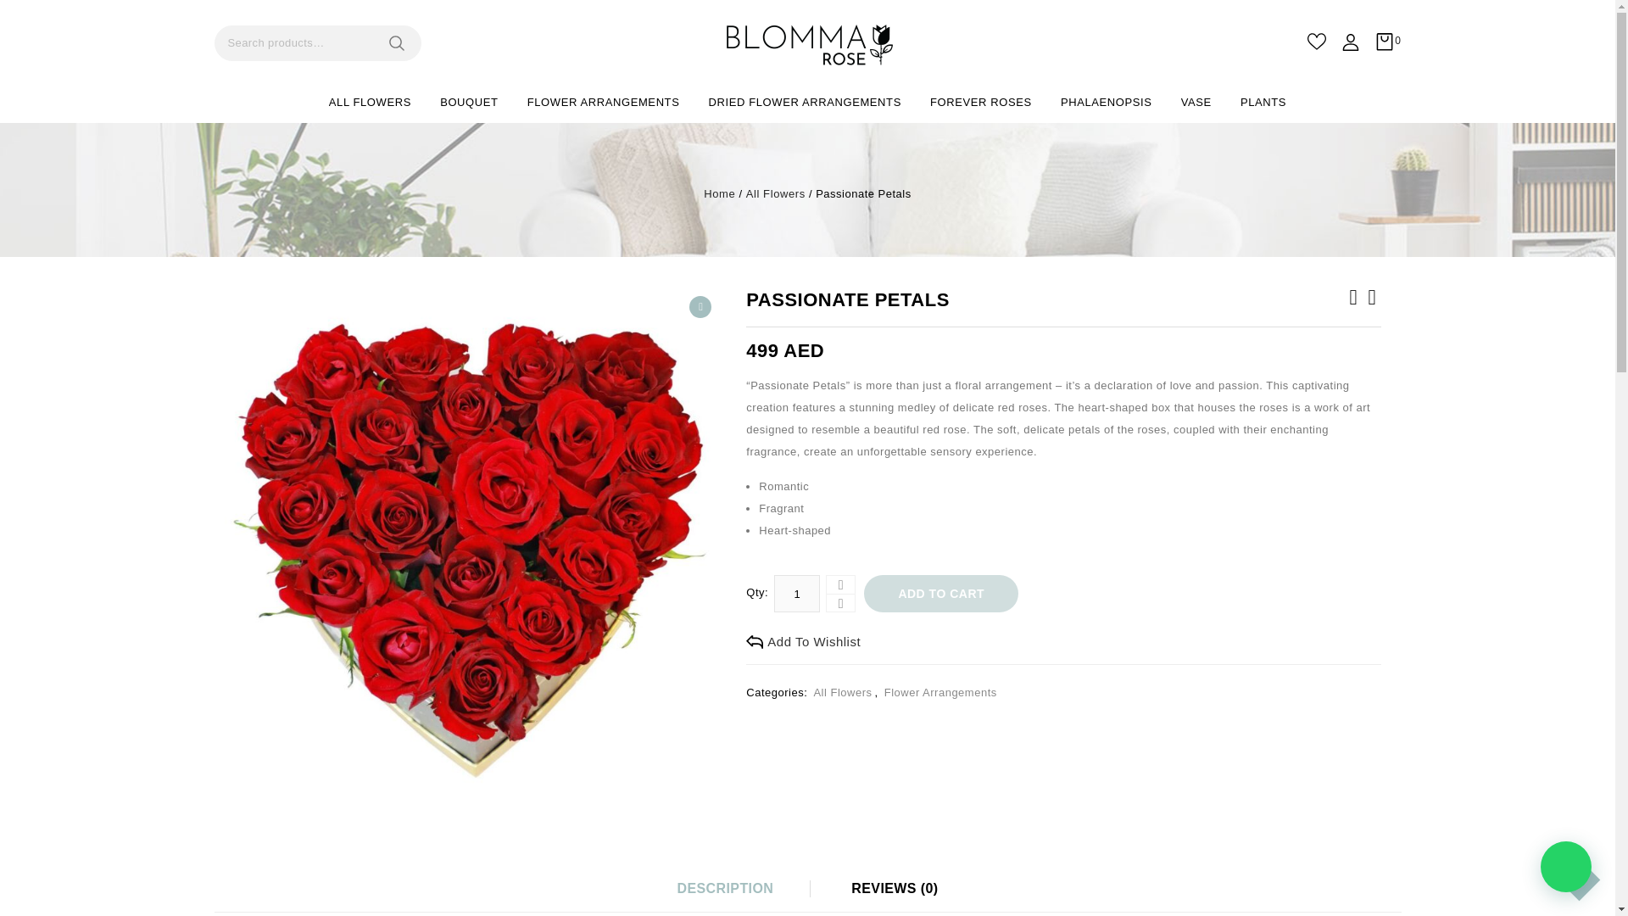 The width and height of the screenshot is (1628, 916). Describe the element at coordinates (775, 193) in the screenshot. I see `All Flowers` at that location.